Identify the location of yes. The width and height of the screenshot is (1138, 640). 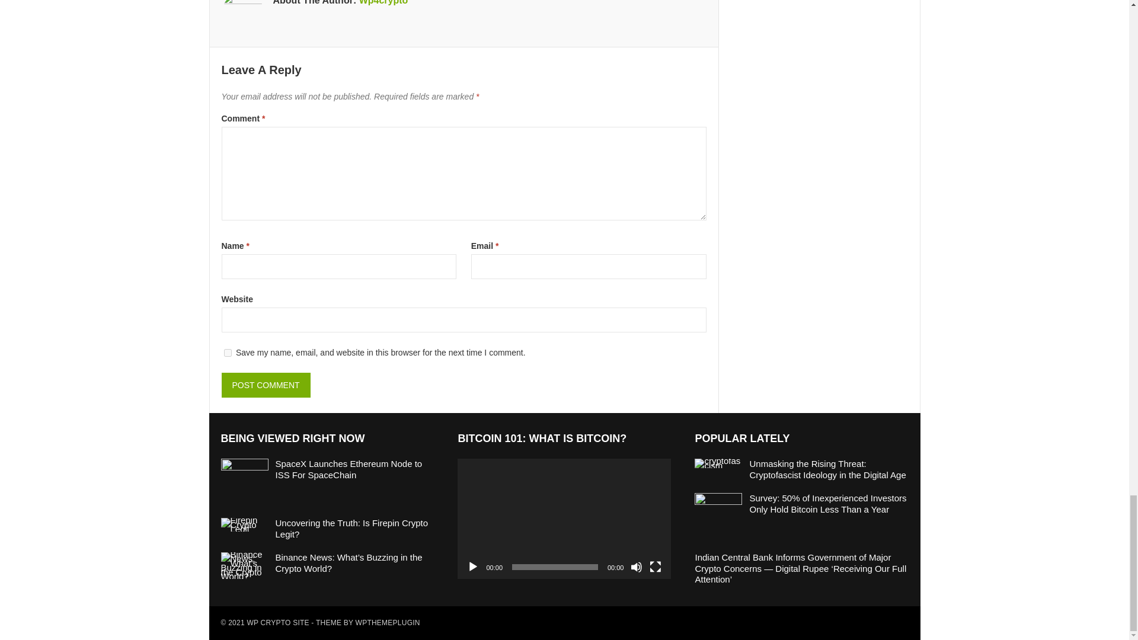
(228, 352).